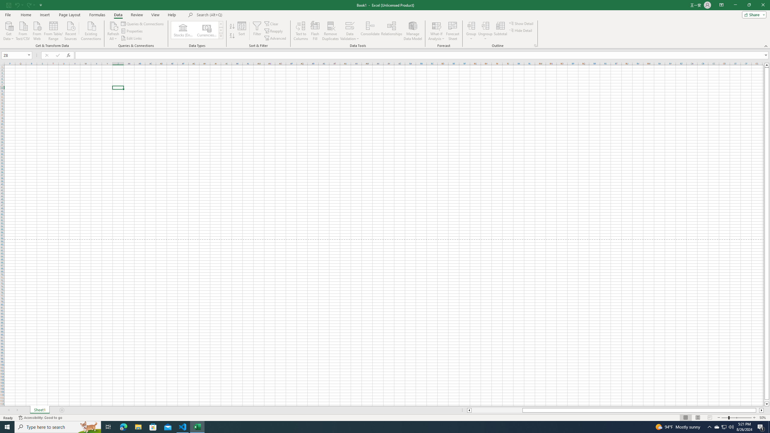 The image size is (770, 433). What do you see at coordinates (197, 30) in the screenshot?
I see `AutomationID: ConvertToLinkedEntity` at bounding box center [197, 30].